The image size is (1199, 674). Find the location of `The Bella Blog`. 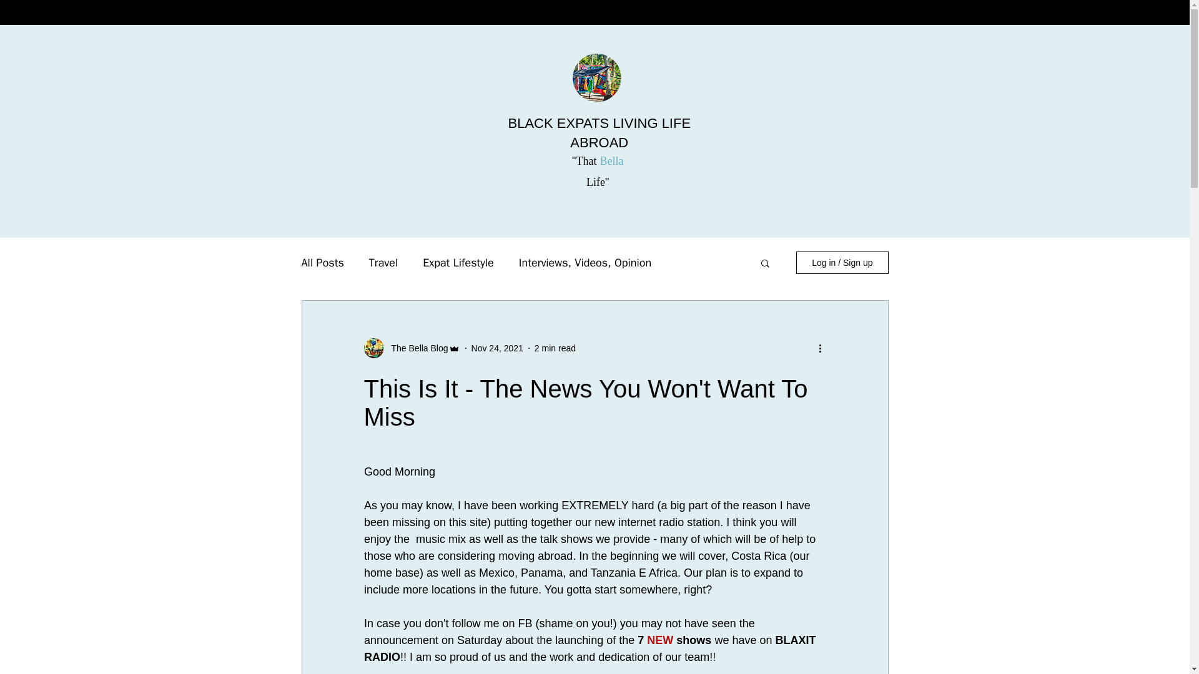

The Bella Blog is located at coordinates (415, 348).